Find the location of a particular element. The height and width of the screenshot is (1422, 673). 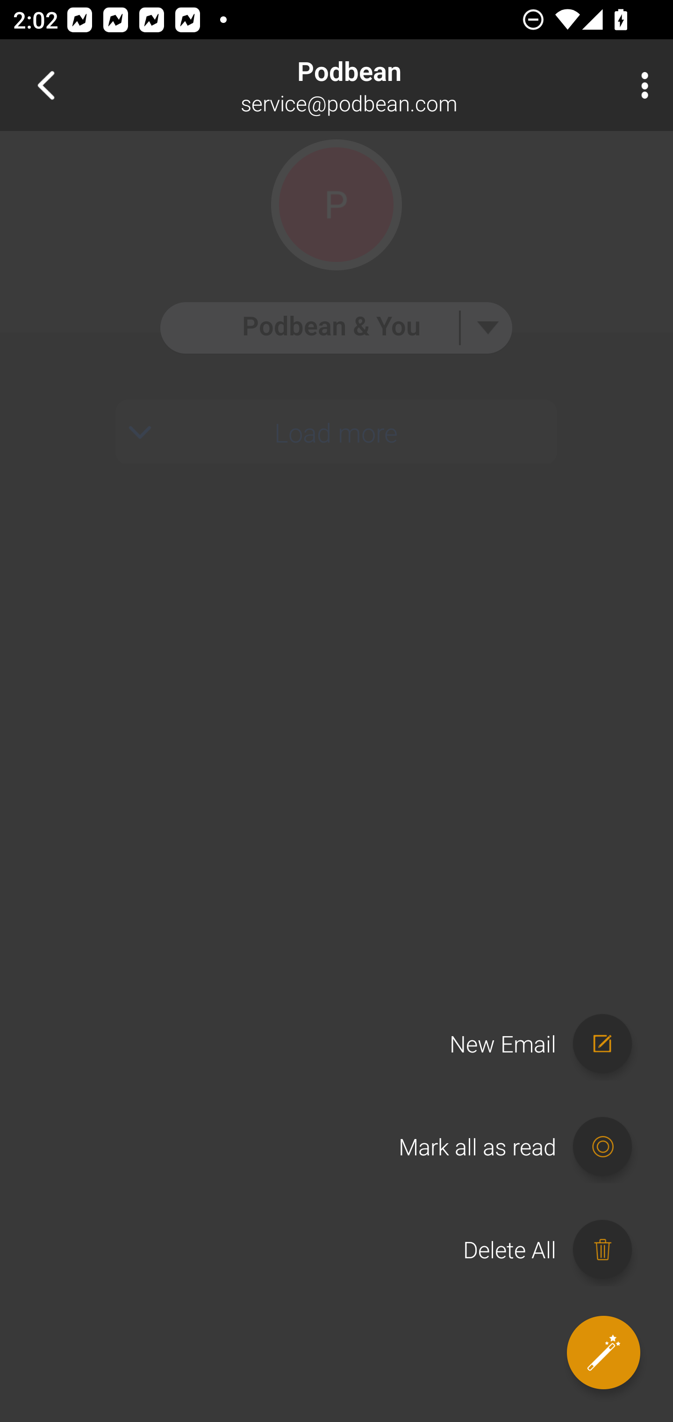

More Options is located at coordinates (640, 85).